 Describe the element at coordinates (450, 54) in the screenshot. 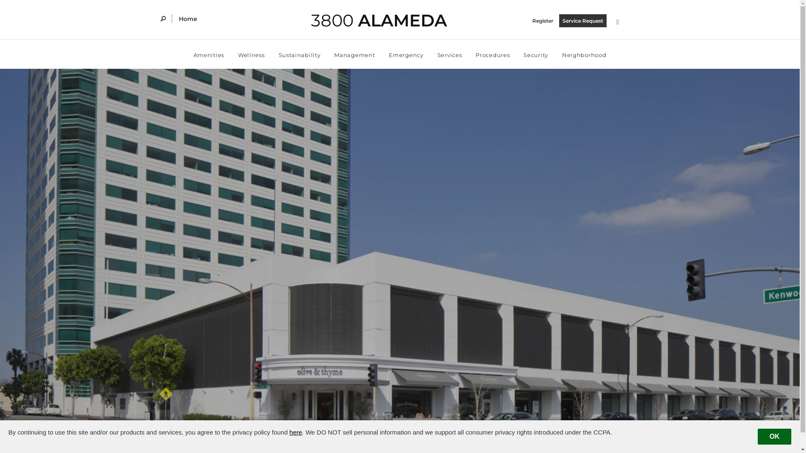

I see `Services` at that location.